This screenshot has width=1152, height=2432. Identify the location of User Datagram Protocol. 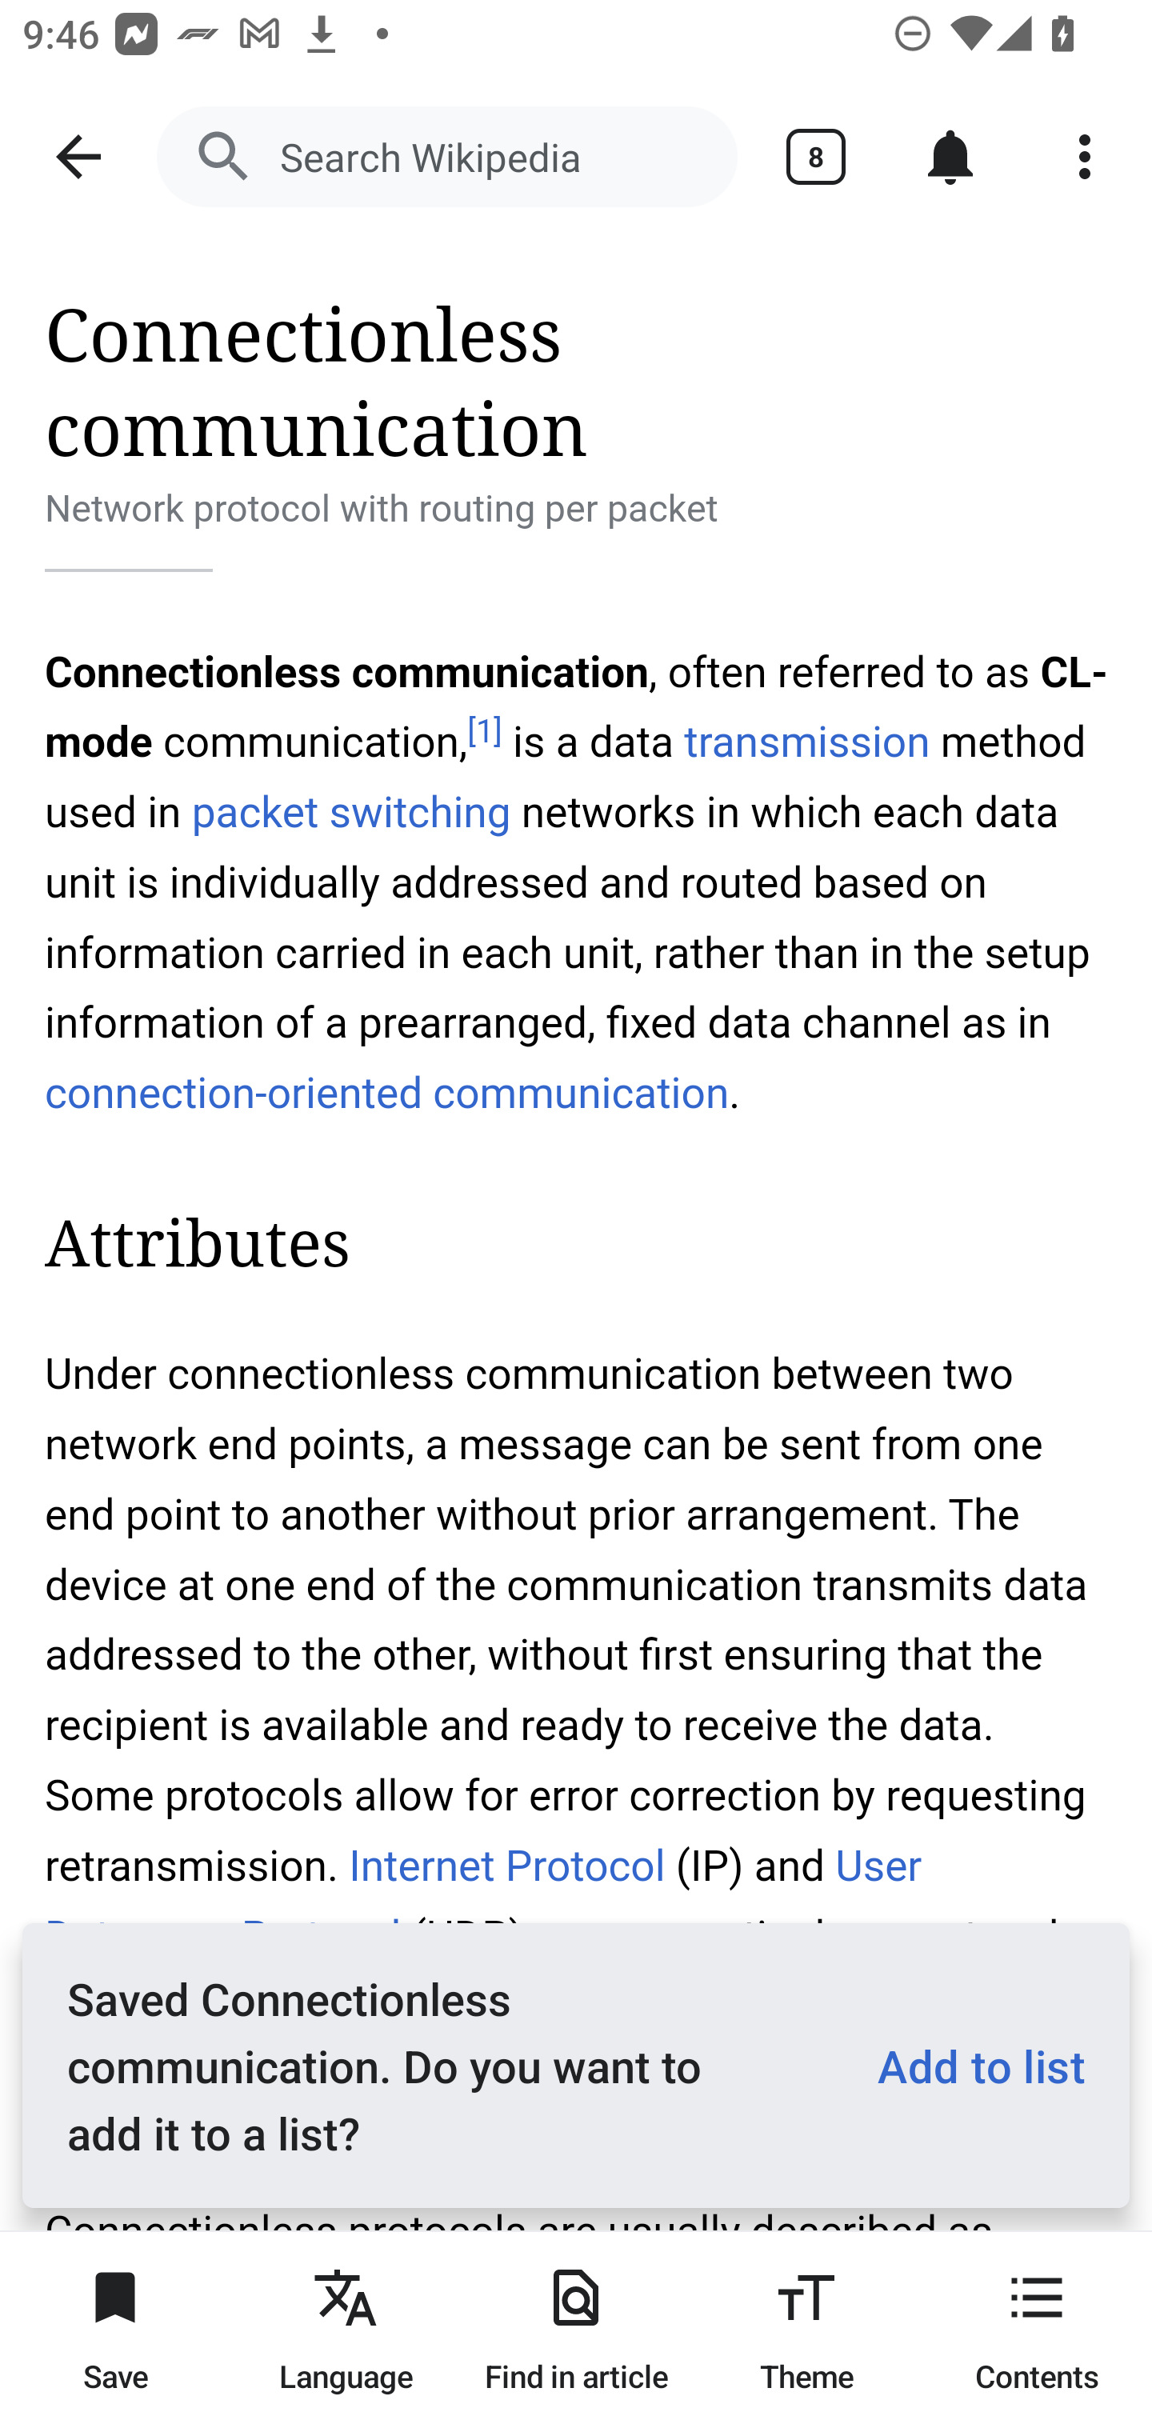
(484, 1901).